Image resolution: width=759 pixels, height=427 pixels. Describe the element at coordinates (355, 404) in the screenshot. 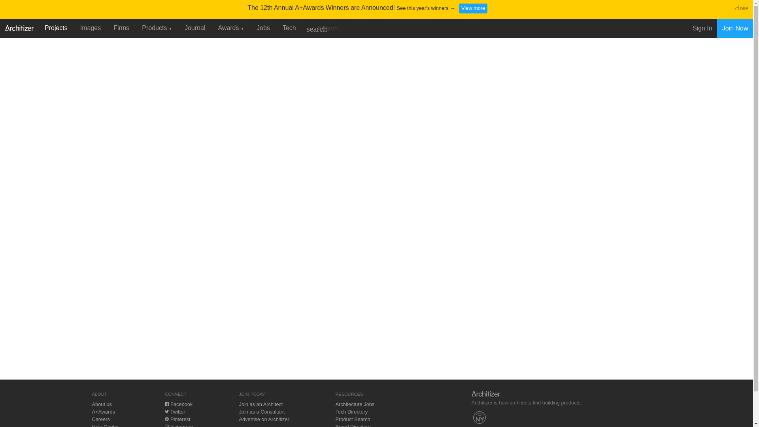

I see `Architecture Jobs` at that location.